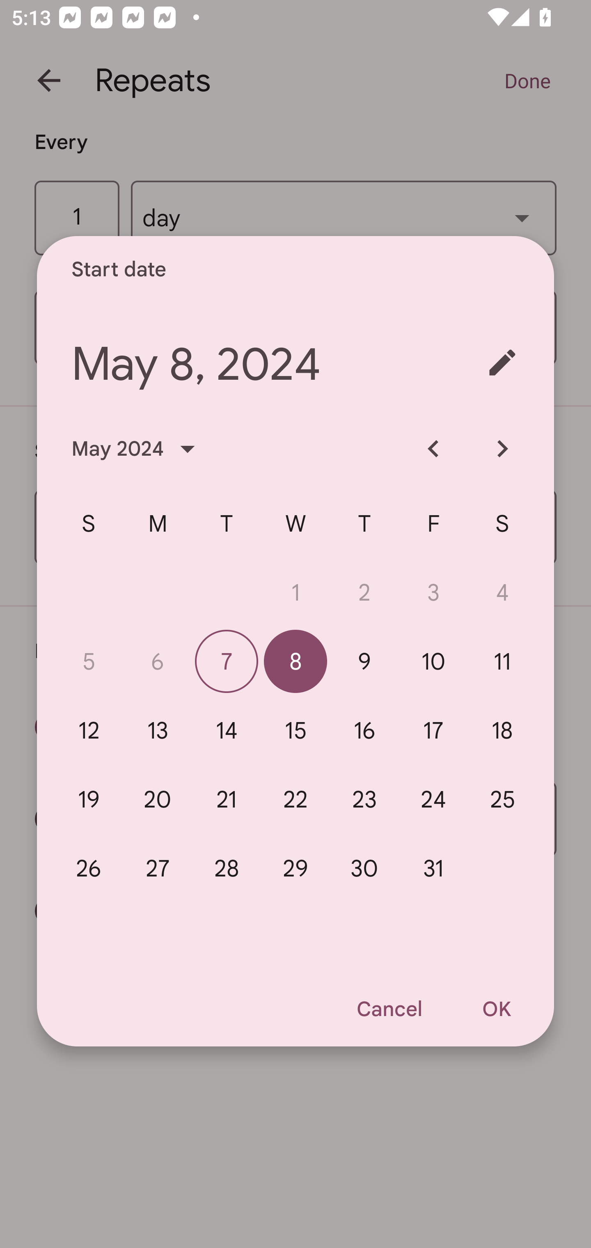 The width and height of the screenshot is (591, 1248). I want to click on 4 Saturday, May 4, so click(502, 592).